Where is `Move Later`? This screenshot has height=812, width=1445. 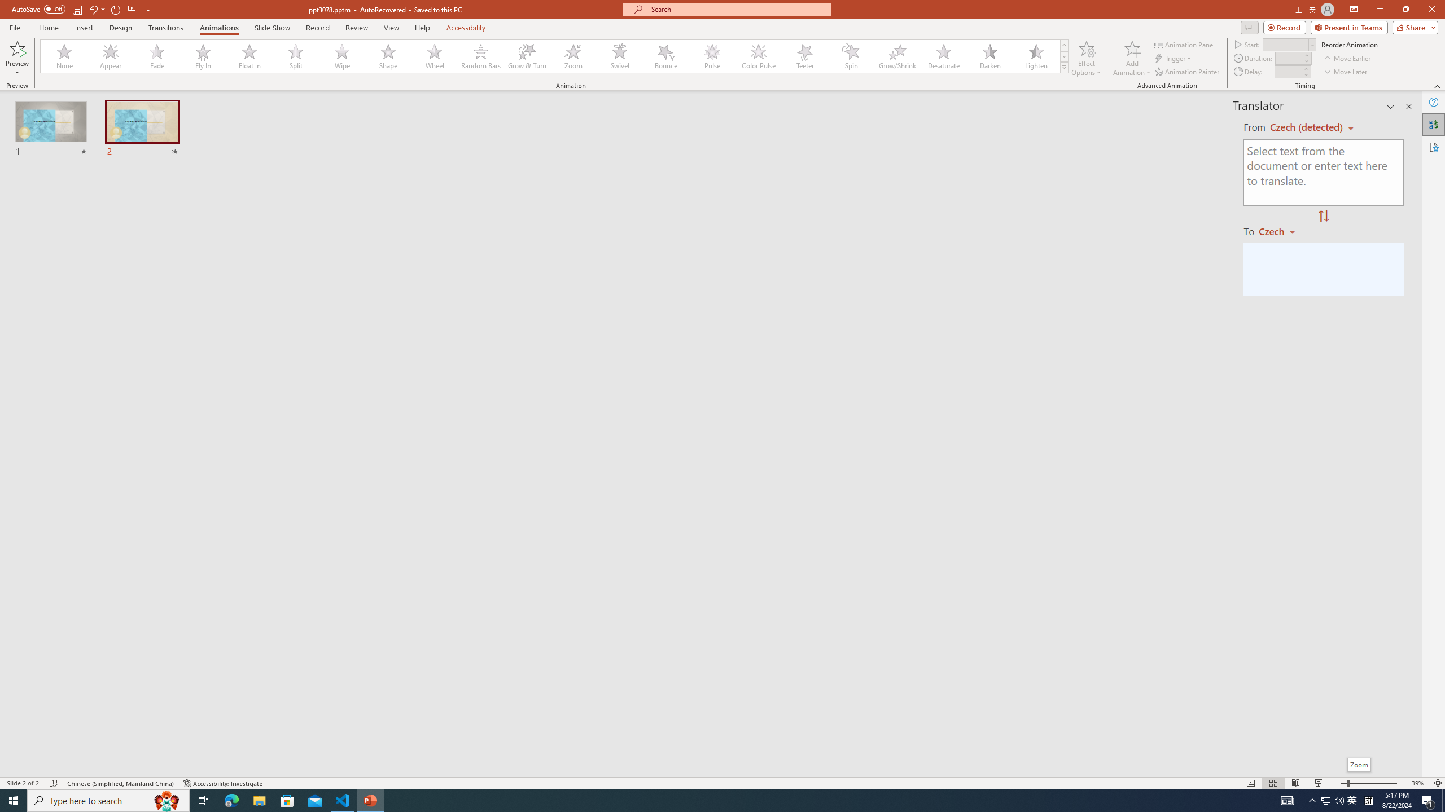
Move Later is located at coordinates (1346, 72).